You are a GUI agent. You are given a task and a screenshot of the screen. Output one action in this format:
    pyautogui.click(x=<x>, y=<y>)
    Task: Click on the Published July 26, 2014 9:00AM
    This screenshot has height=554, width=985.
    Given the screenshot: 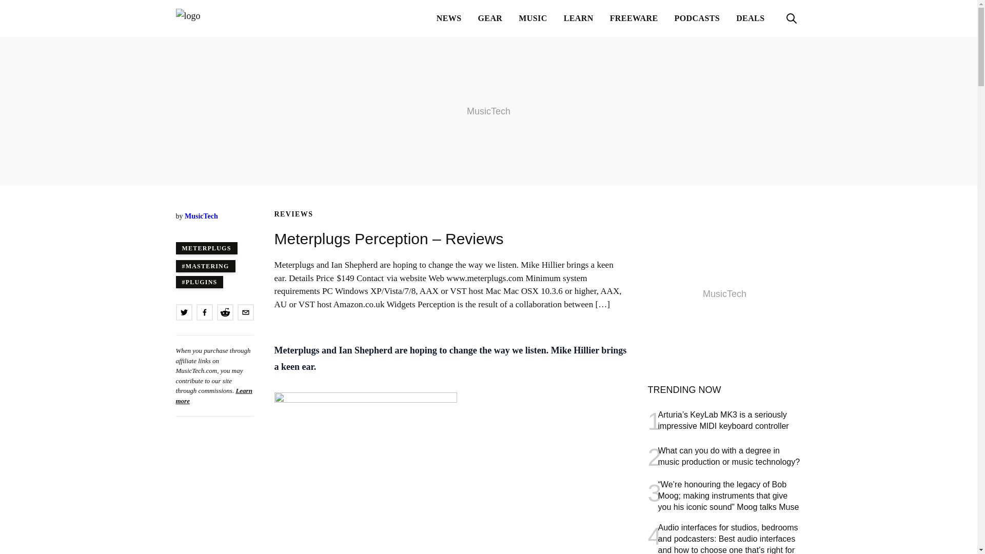 What is the action you would take?
    pyautogui.click(x=214, y=227)
    